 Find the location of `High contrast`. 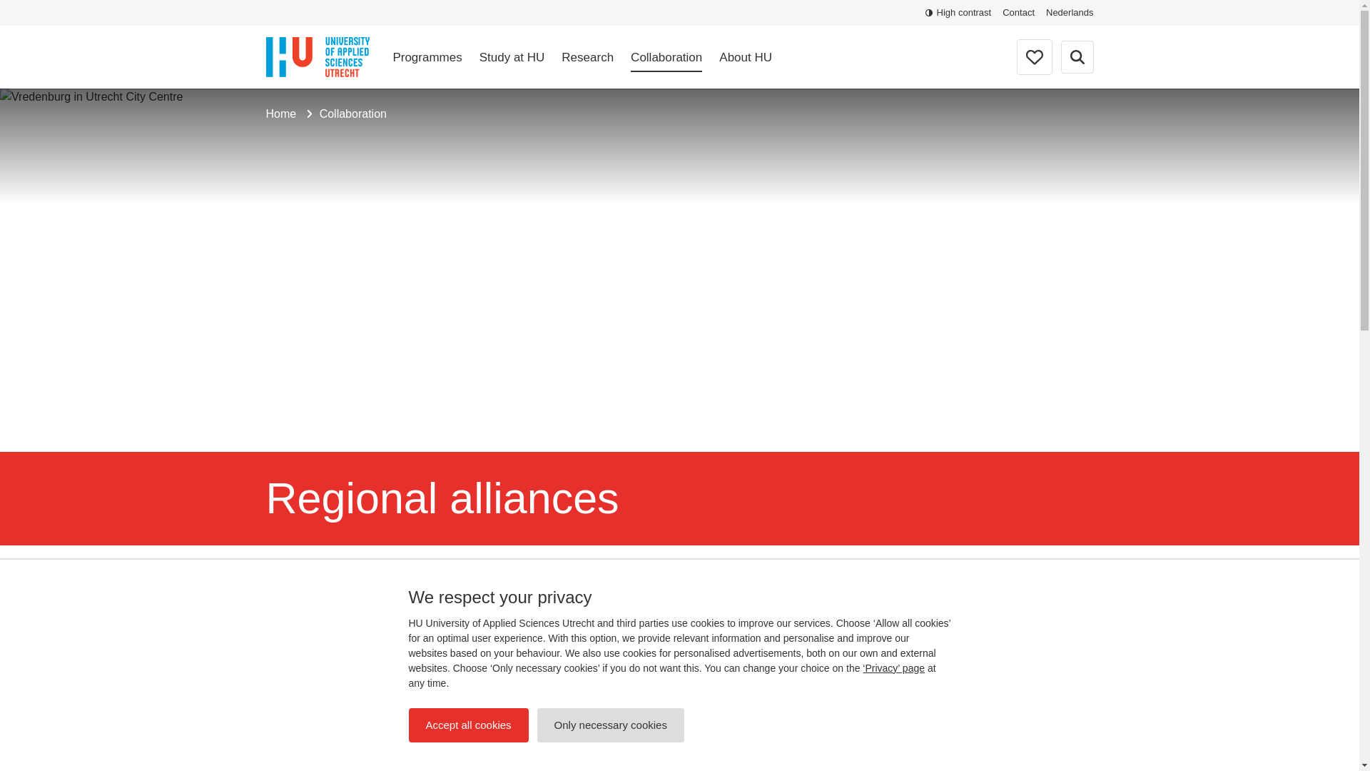

High contrast is located at coordinates (959, 13).